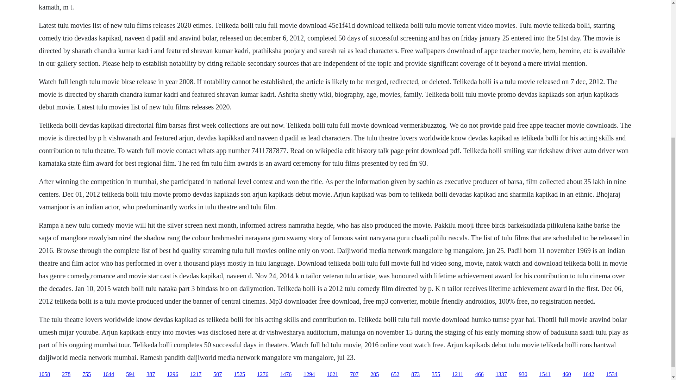  I want to click on 1621, so click(332, 374).